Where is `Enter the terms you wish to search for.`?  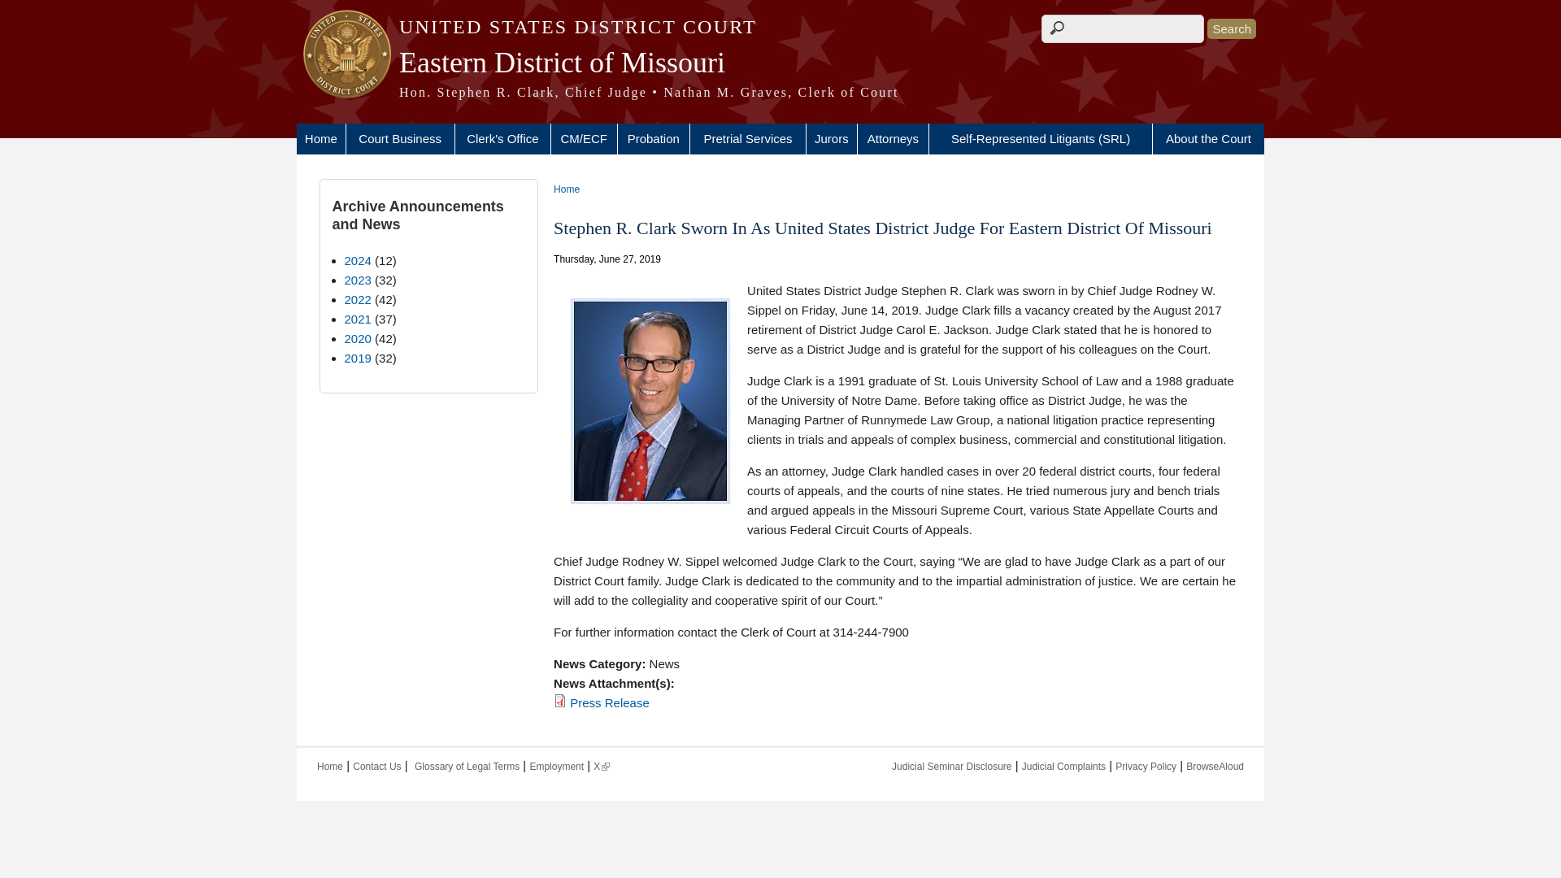 Enter the terms you wish to search for. is located at coordinates (1122, 28).